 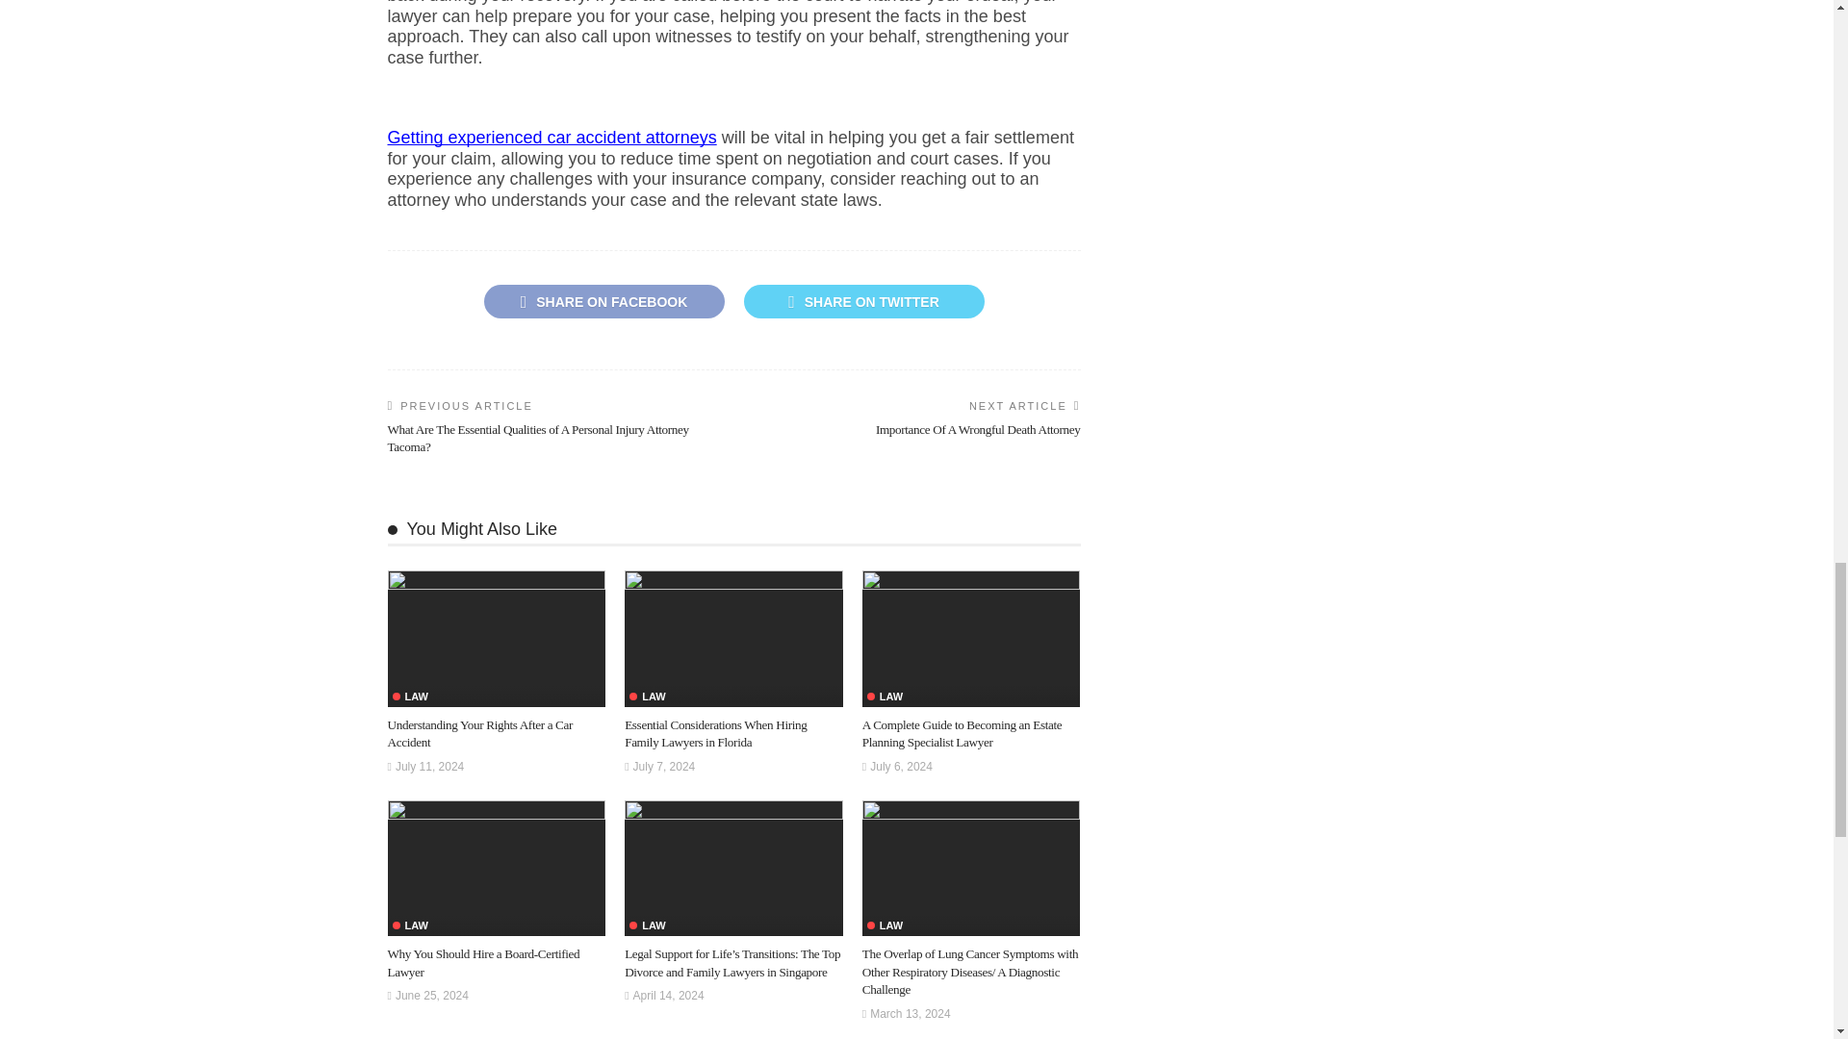 What do you see at coordinates (496, 639) in the screenshot?
I see `Understanding Your Rights After a Car Accident` at bounding box center [496, 639].